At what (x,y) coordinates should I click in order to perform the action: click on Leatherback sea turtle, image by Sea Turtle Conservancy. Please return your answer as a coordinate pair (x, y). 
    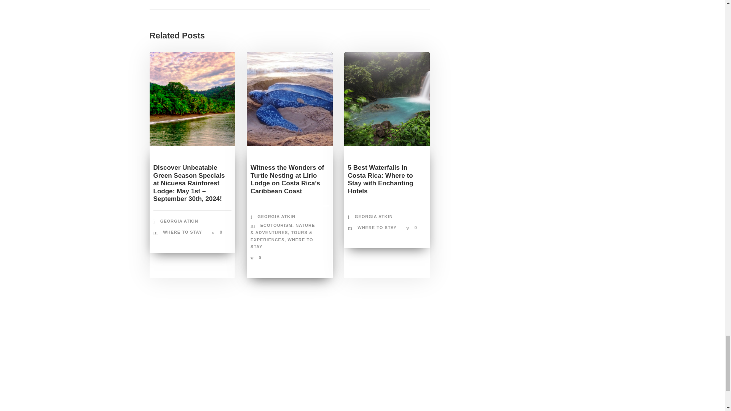
    Looking at the image, I should click on (289, 99).